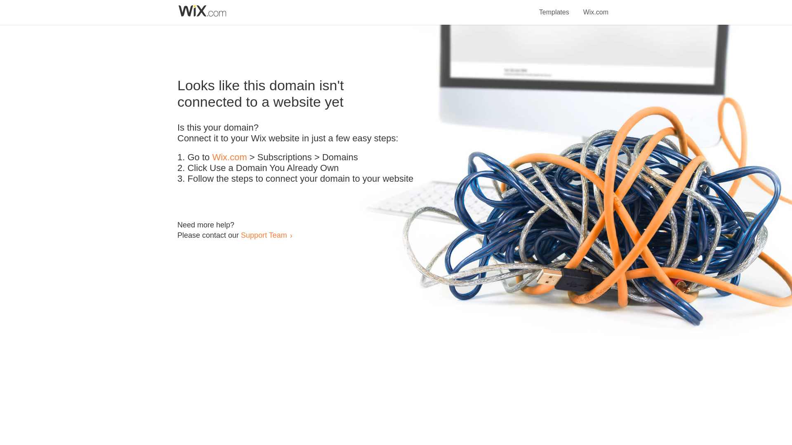 This screenshot has height=445, width=792. What do you see at coordinates (264, 235) in the screenshot?
I see `Support Team` at bounding box center [264, 235].